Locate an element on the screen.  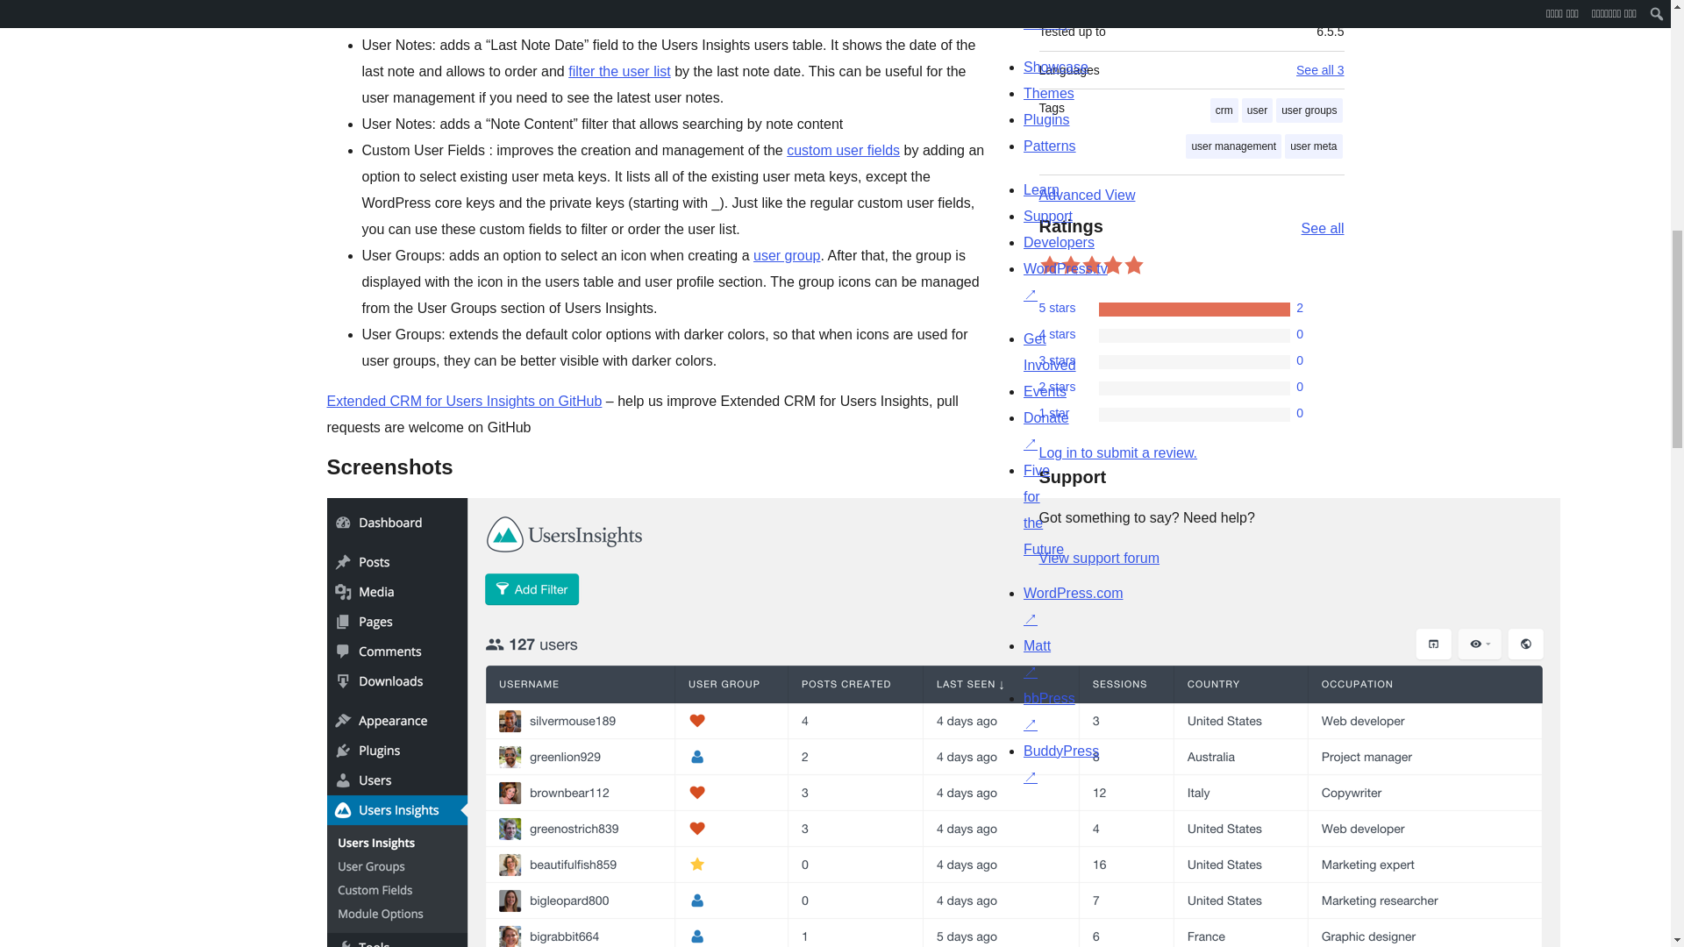
custom user fields is located at coordinates (842, 151).